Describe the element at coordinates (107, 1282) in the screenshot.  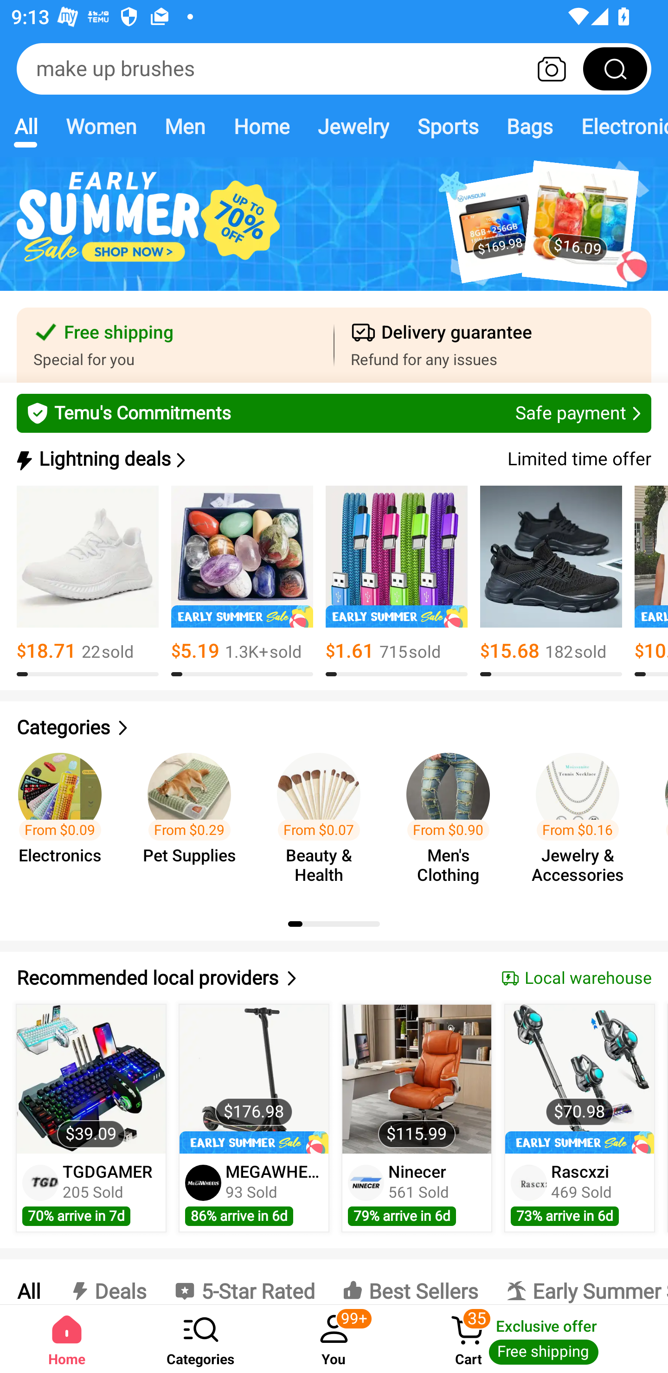
I see `Deals Deals Deals` at that location.